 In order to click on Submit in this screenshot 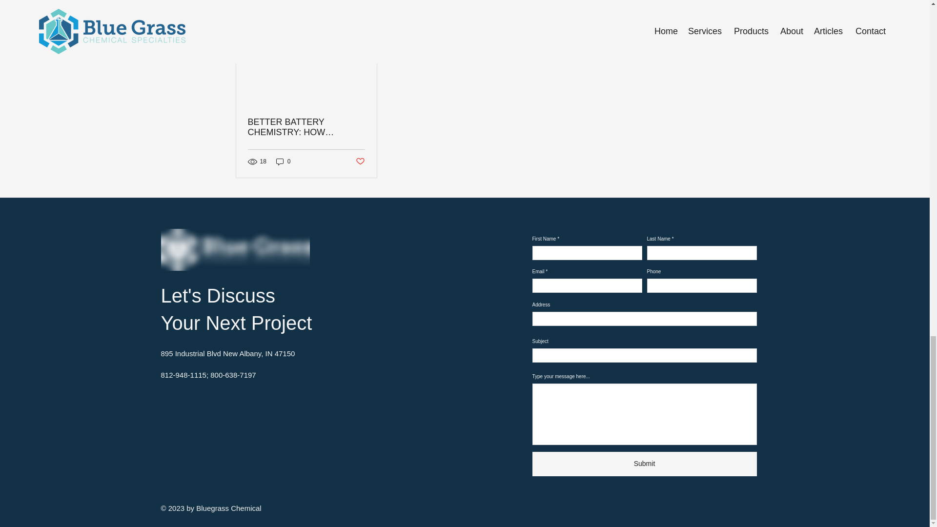, I will do `click(644, 464)`.